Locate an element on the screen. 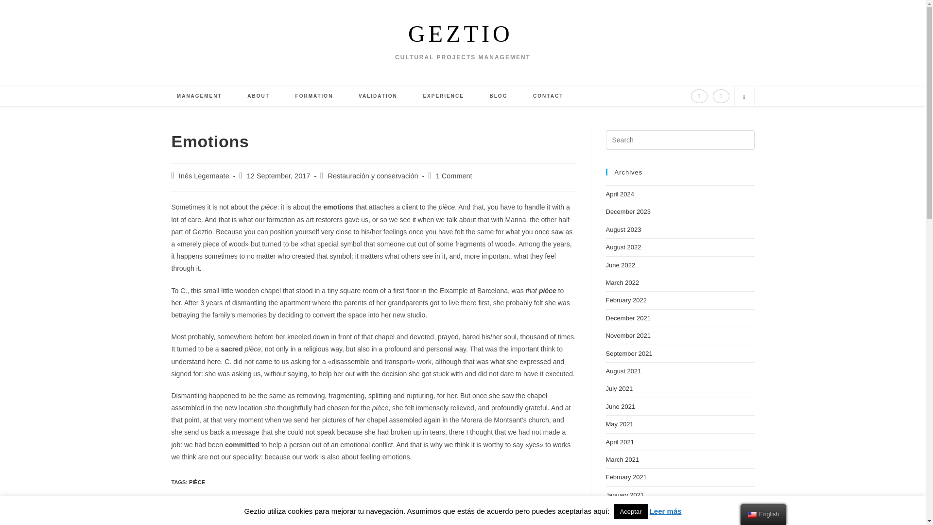  BLOG is located at coordinates (499, 96).